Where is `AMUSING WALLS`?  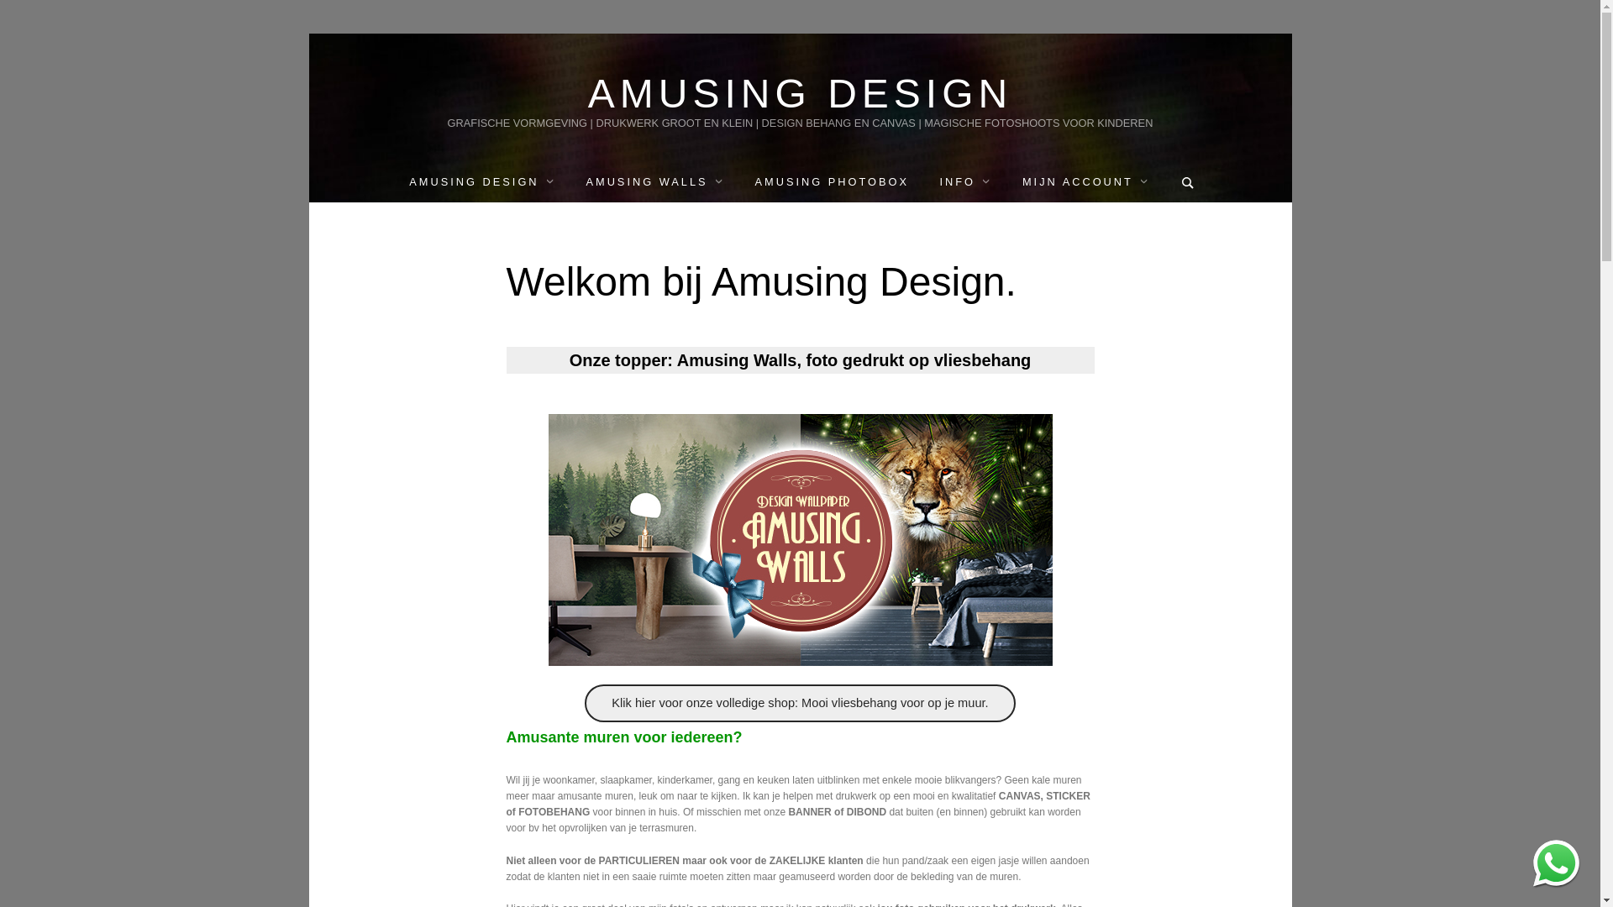 AMUSING WALLS is located at coordinates (655, 181).